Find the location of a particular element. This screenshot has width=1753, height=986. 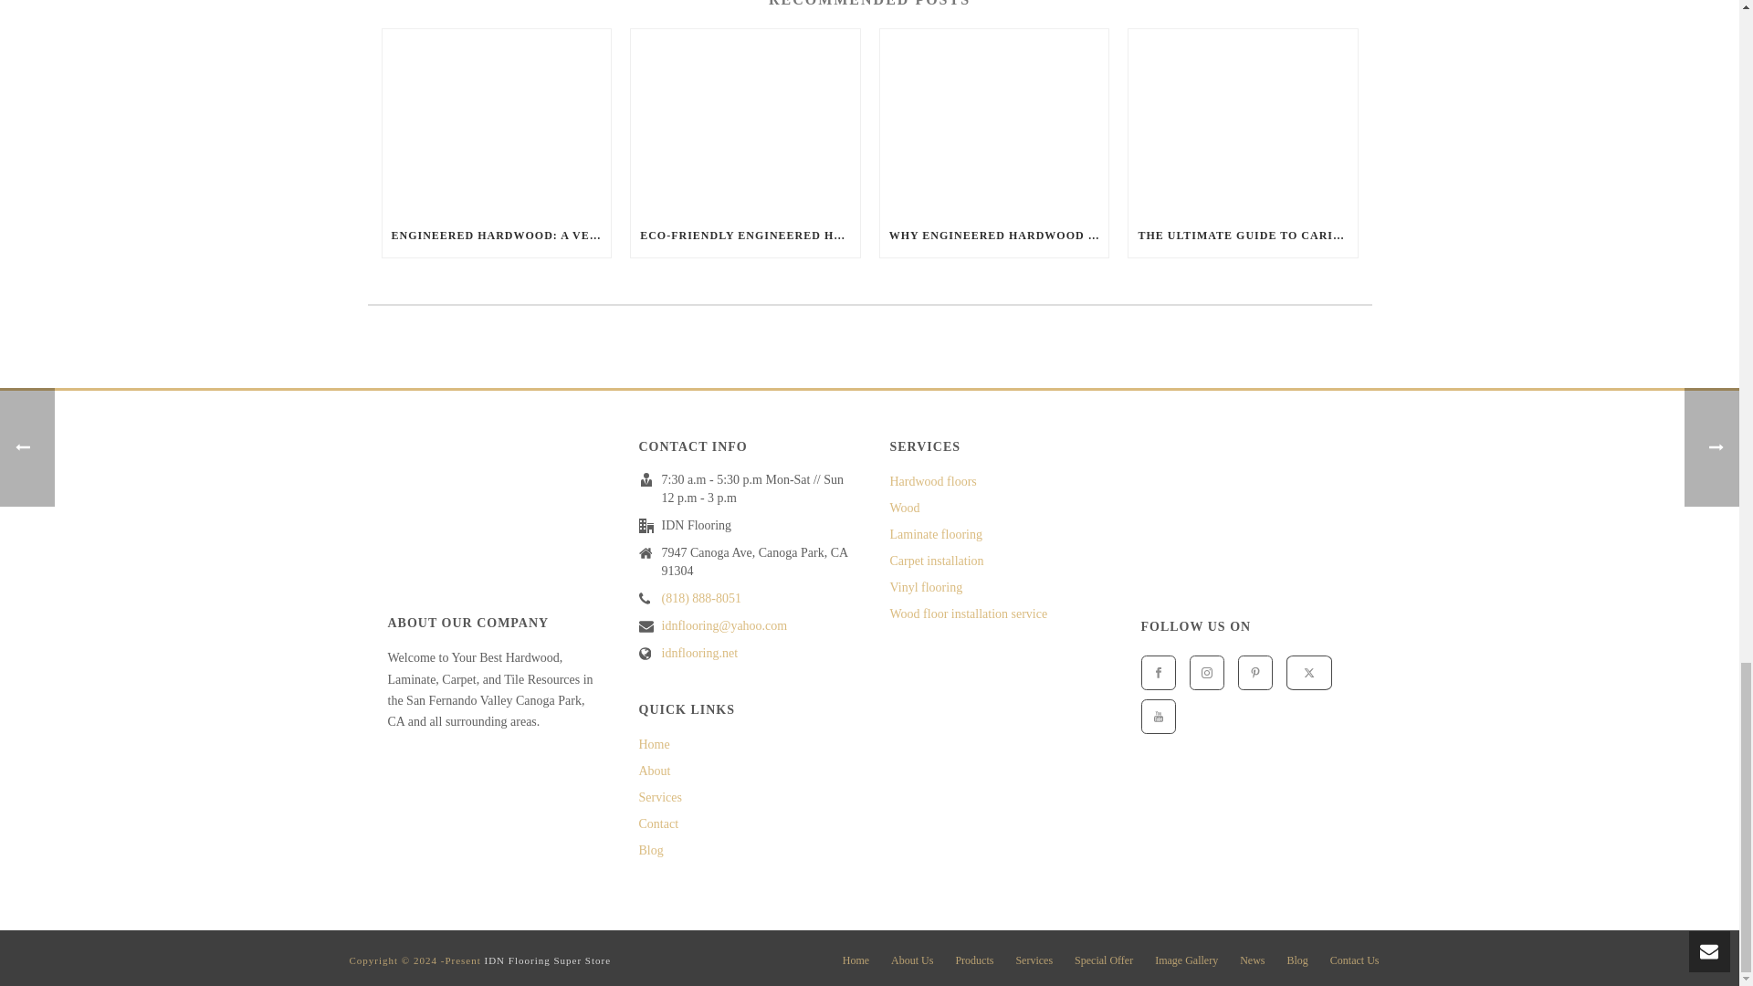

Follow Us on pinterest is located at coordinates (1254, 673).